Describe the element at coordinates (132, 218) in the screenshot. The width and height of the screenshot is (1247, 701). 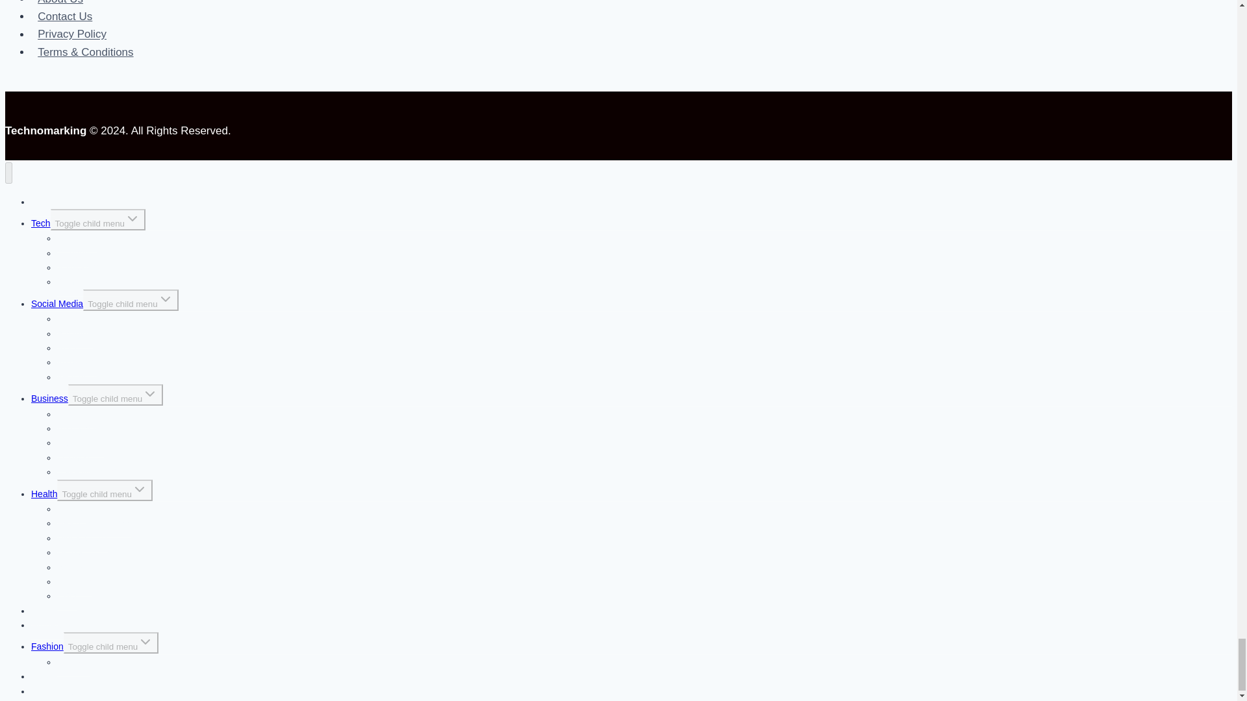
I see `Expand` at that location.